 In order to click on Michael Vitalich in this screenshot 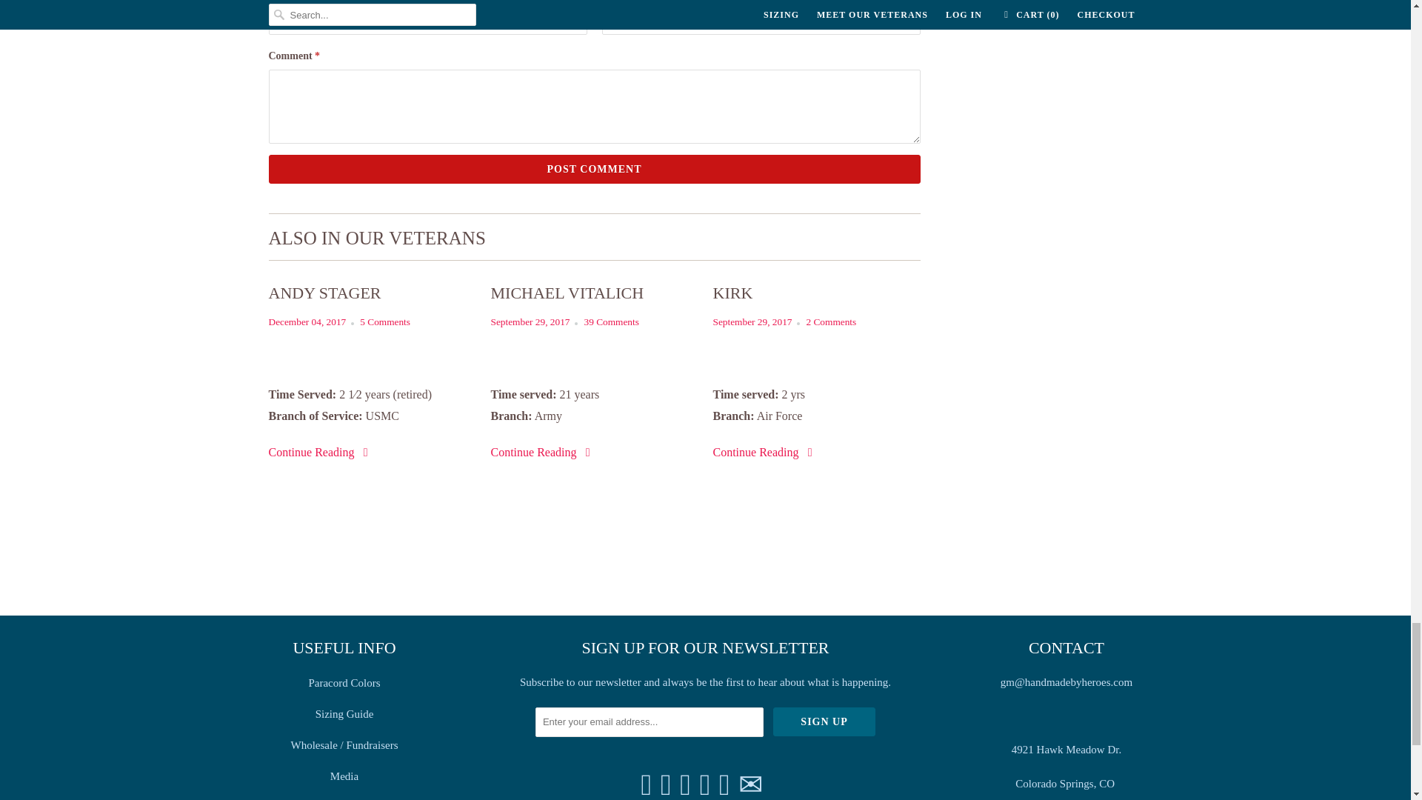, I will do `click(541, 452)`.